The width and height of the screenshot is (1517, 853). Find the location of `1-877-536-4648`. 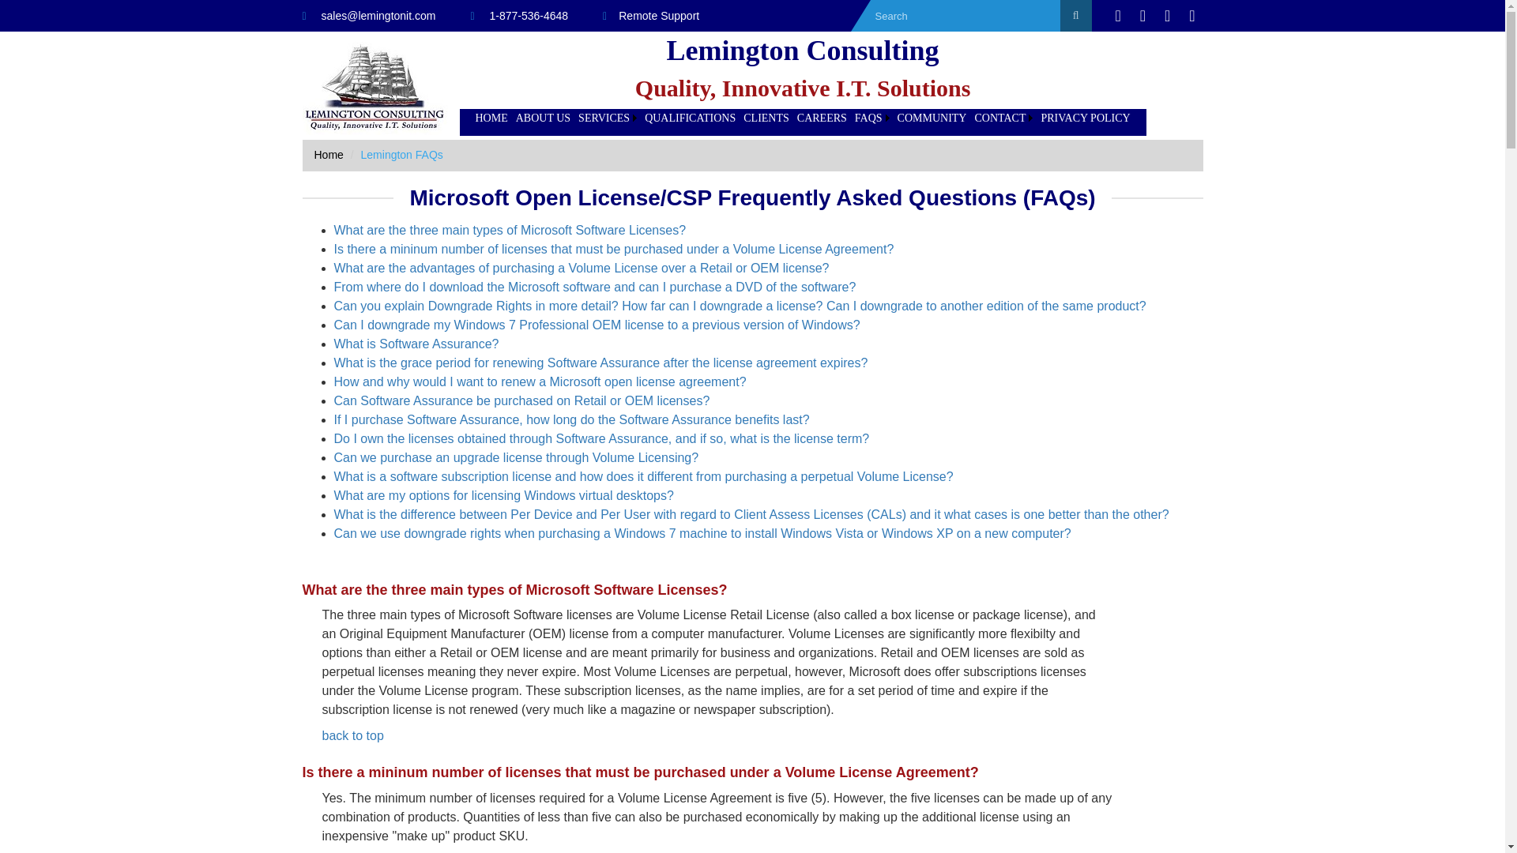

1-877-536-4648 is located at coordinates (518, 16).